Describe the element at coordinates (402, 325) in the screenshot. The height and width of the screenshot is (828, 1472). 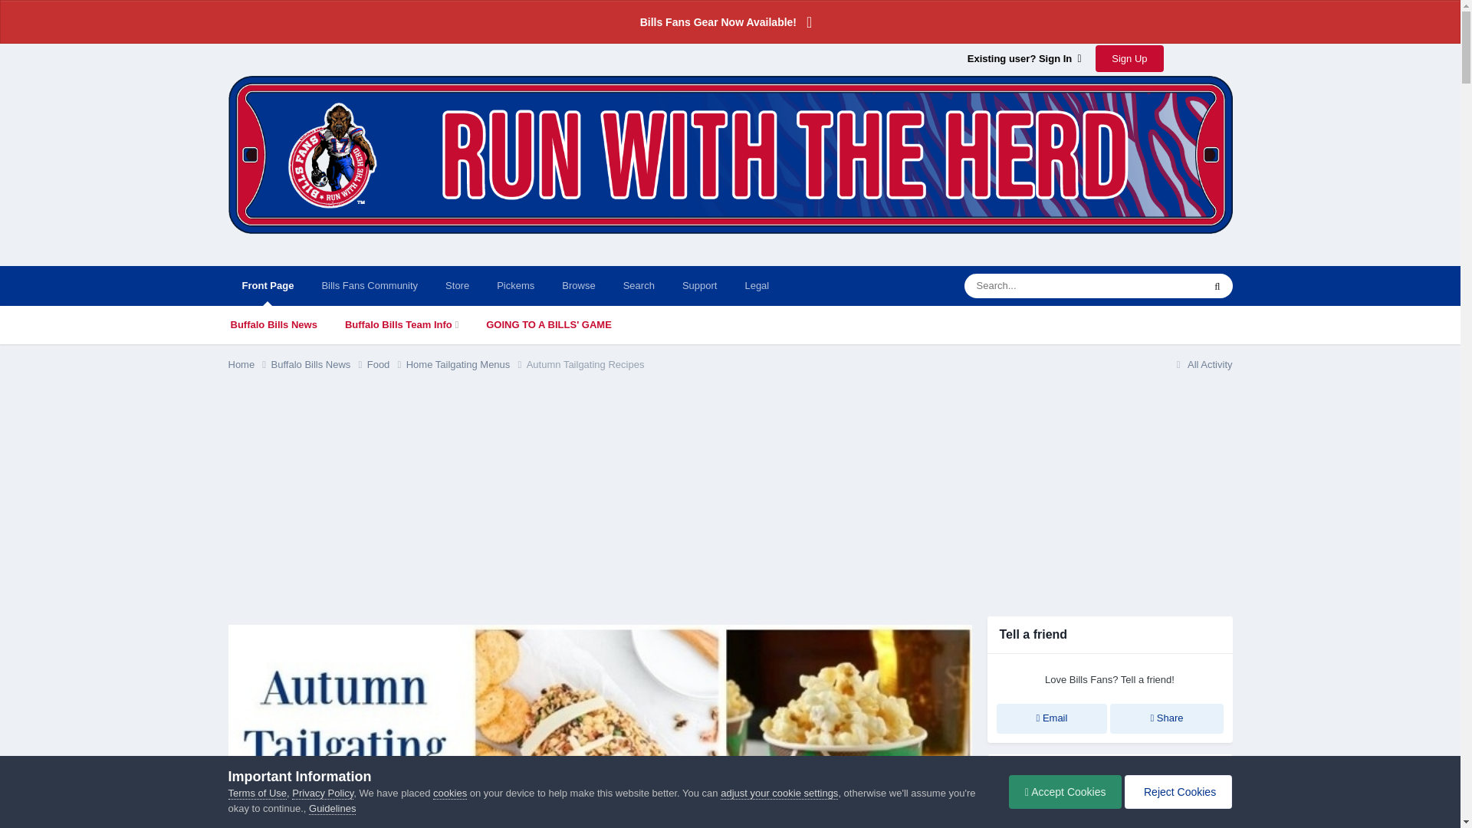
I see `Buffalo Bills Team Info` at that location.